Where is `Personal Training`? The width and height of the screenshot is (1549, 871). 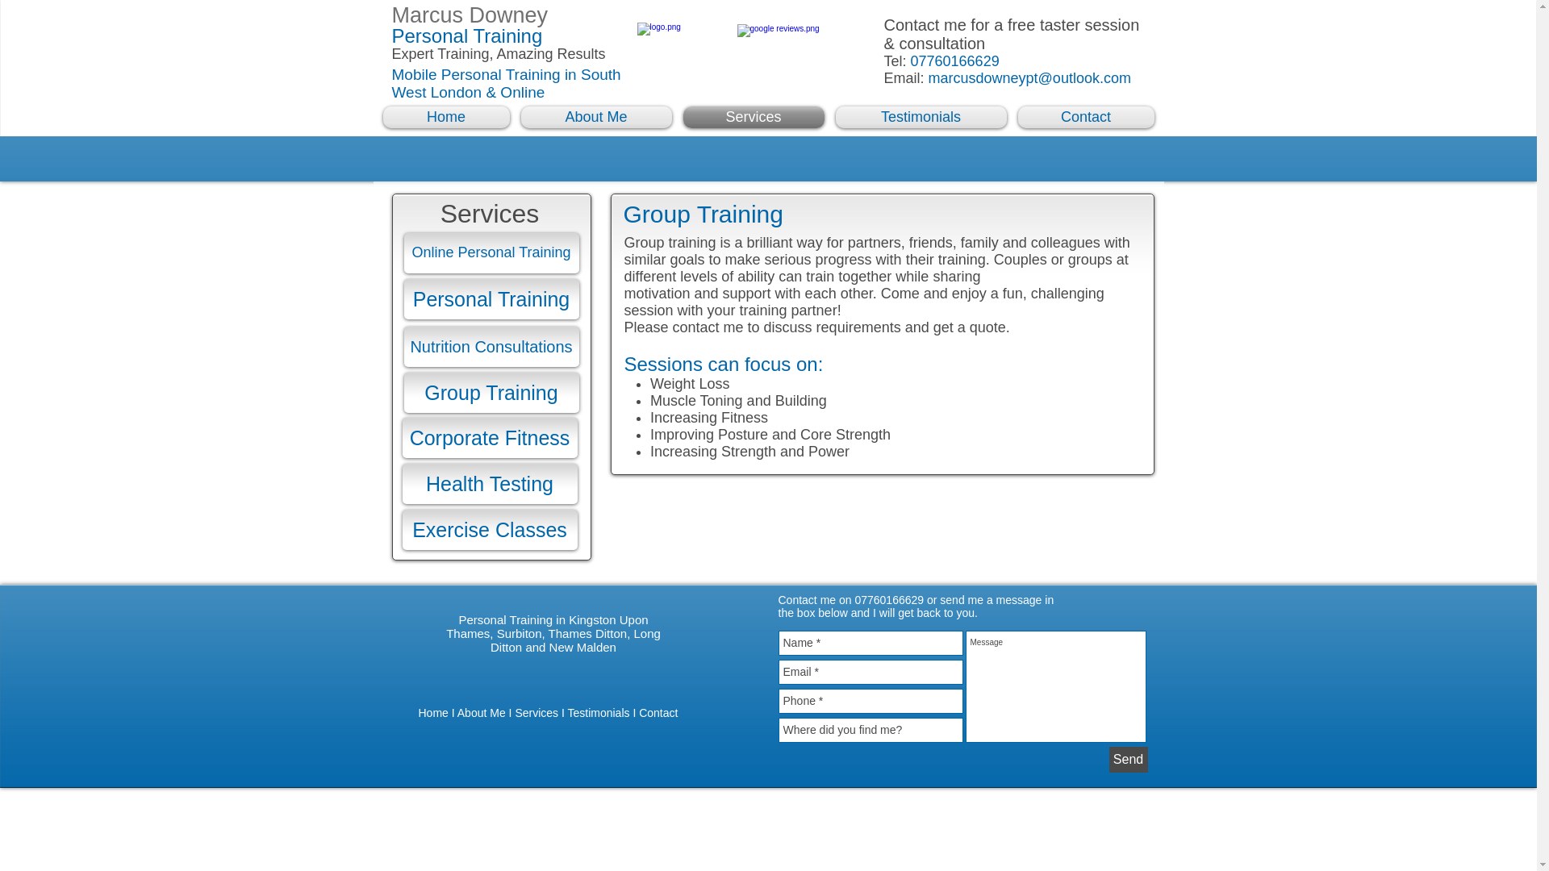
Personal Training is located at coordinates (467, 35).